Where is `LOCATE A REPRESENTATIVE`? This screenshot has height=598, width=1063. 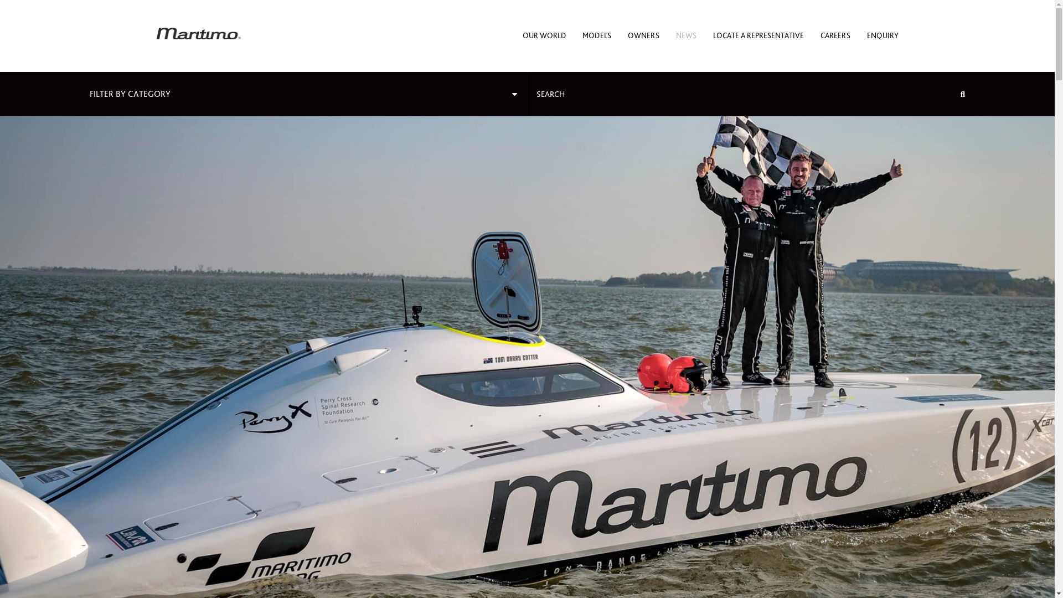 LOCATE A REPRESENTATIVE is located at coordinates (758, 35).